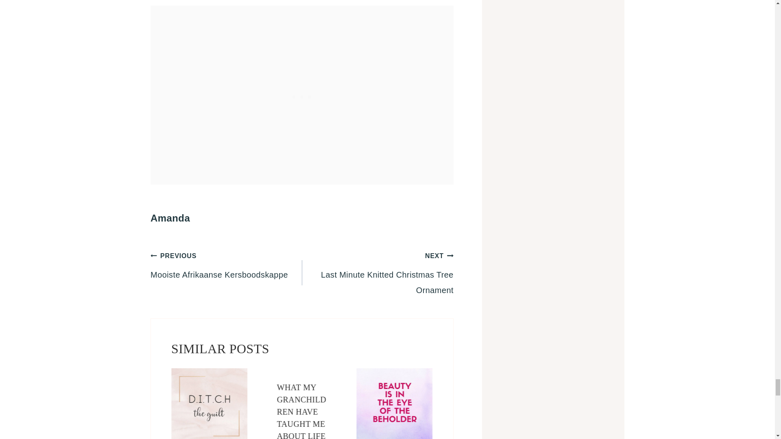 This screenshot has height=439, width=781. I want to click on Posts by Amanda, so click(170, 218).